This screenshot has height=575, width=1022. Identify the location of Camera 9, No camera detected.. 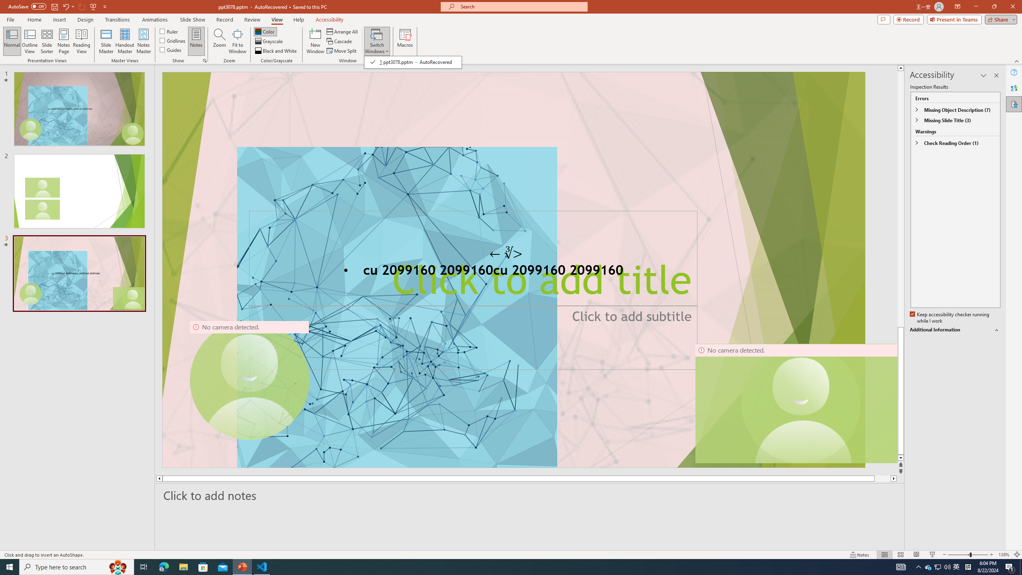
(249, 381).